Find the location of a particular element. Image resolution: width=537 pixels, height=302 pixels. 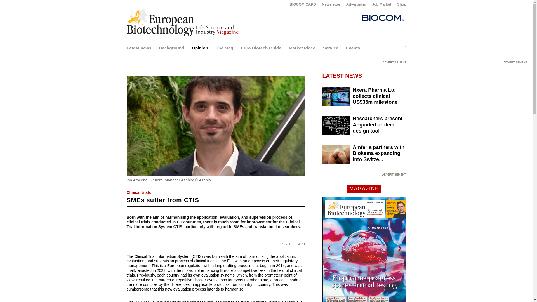

Shop is located at coordinates (402, 4).